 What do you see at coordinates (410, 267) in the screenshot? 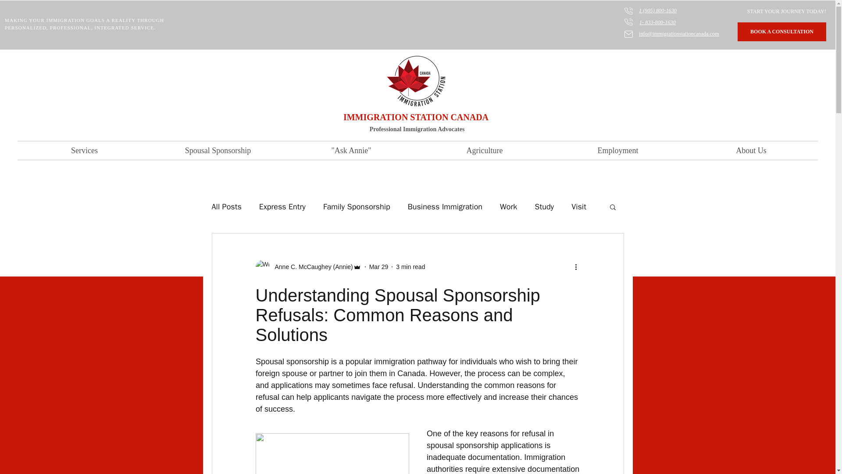
I see `3 min read` at bounding box center [410, 267].